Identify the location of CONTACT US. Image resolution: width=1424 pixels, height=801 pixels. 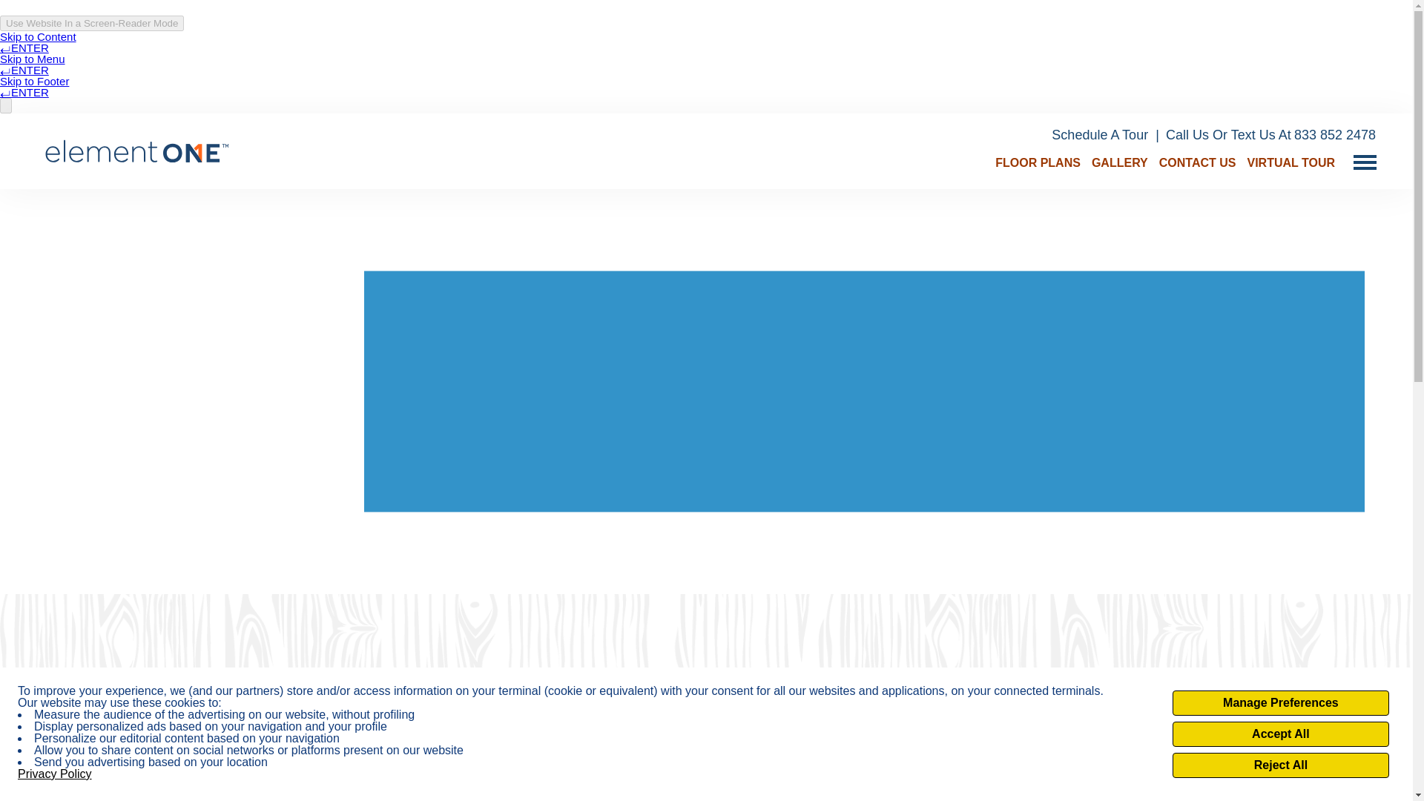
(1197, 162).